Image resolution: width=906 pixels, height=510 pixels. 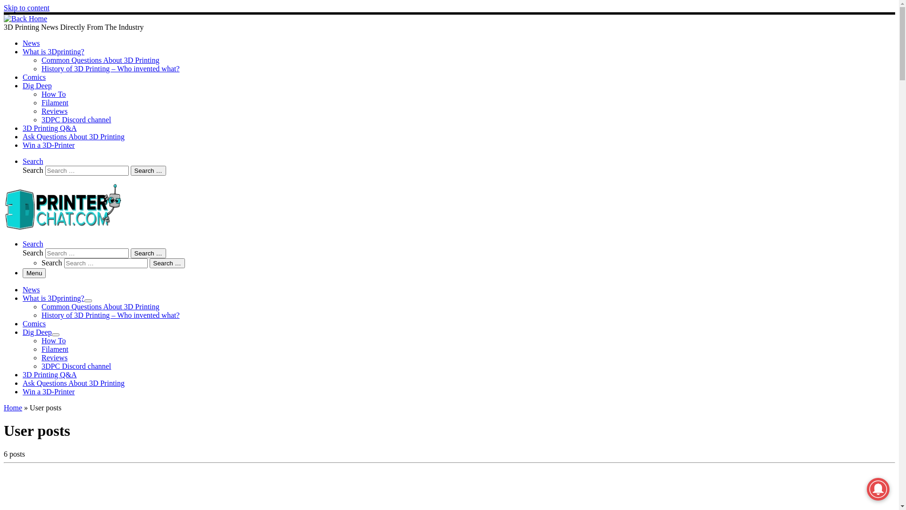 I want to click on How To, so click(x=54, y=341).